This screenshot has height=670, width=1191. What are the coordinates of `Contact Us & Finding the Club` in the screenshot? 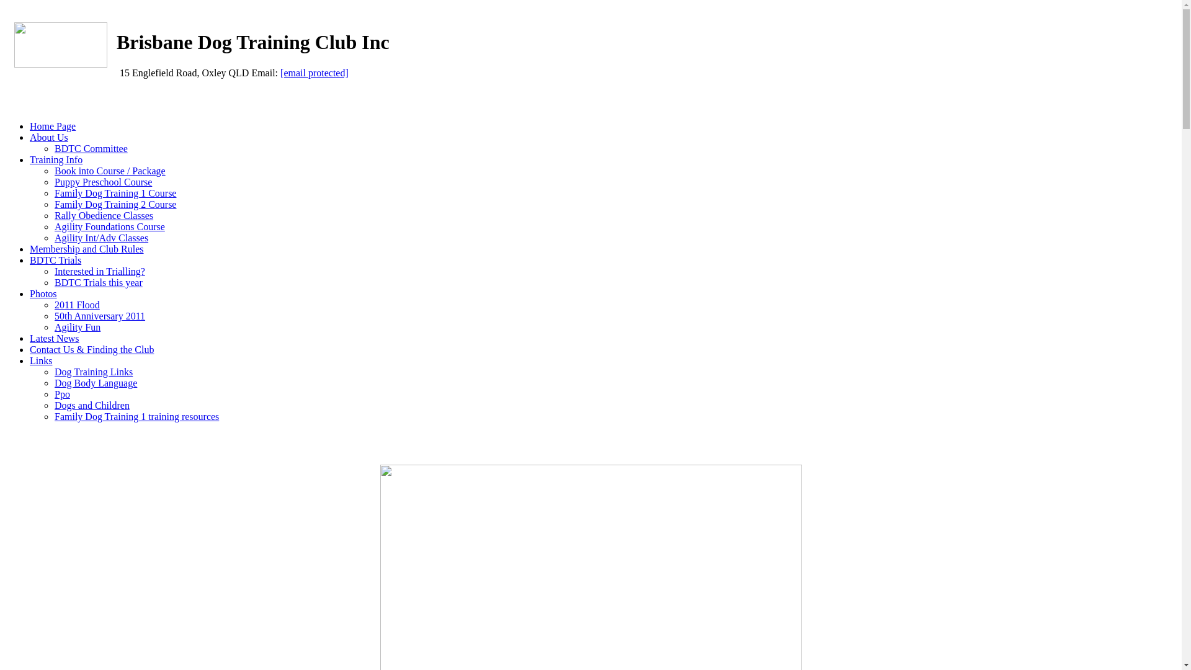 It's located at (92, 350).